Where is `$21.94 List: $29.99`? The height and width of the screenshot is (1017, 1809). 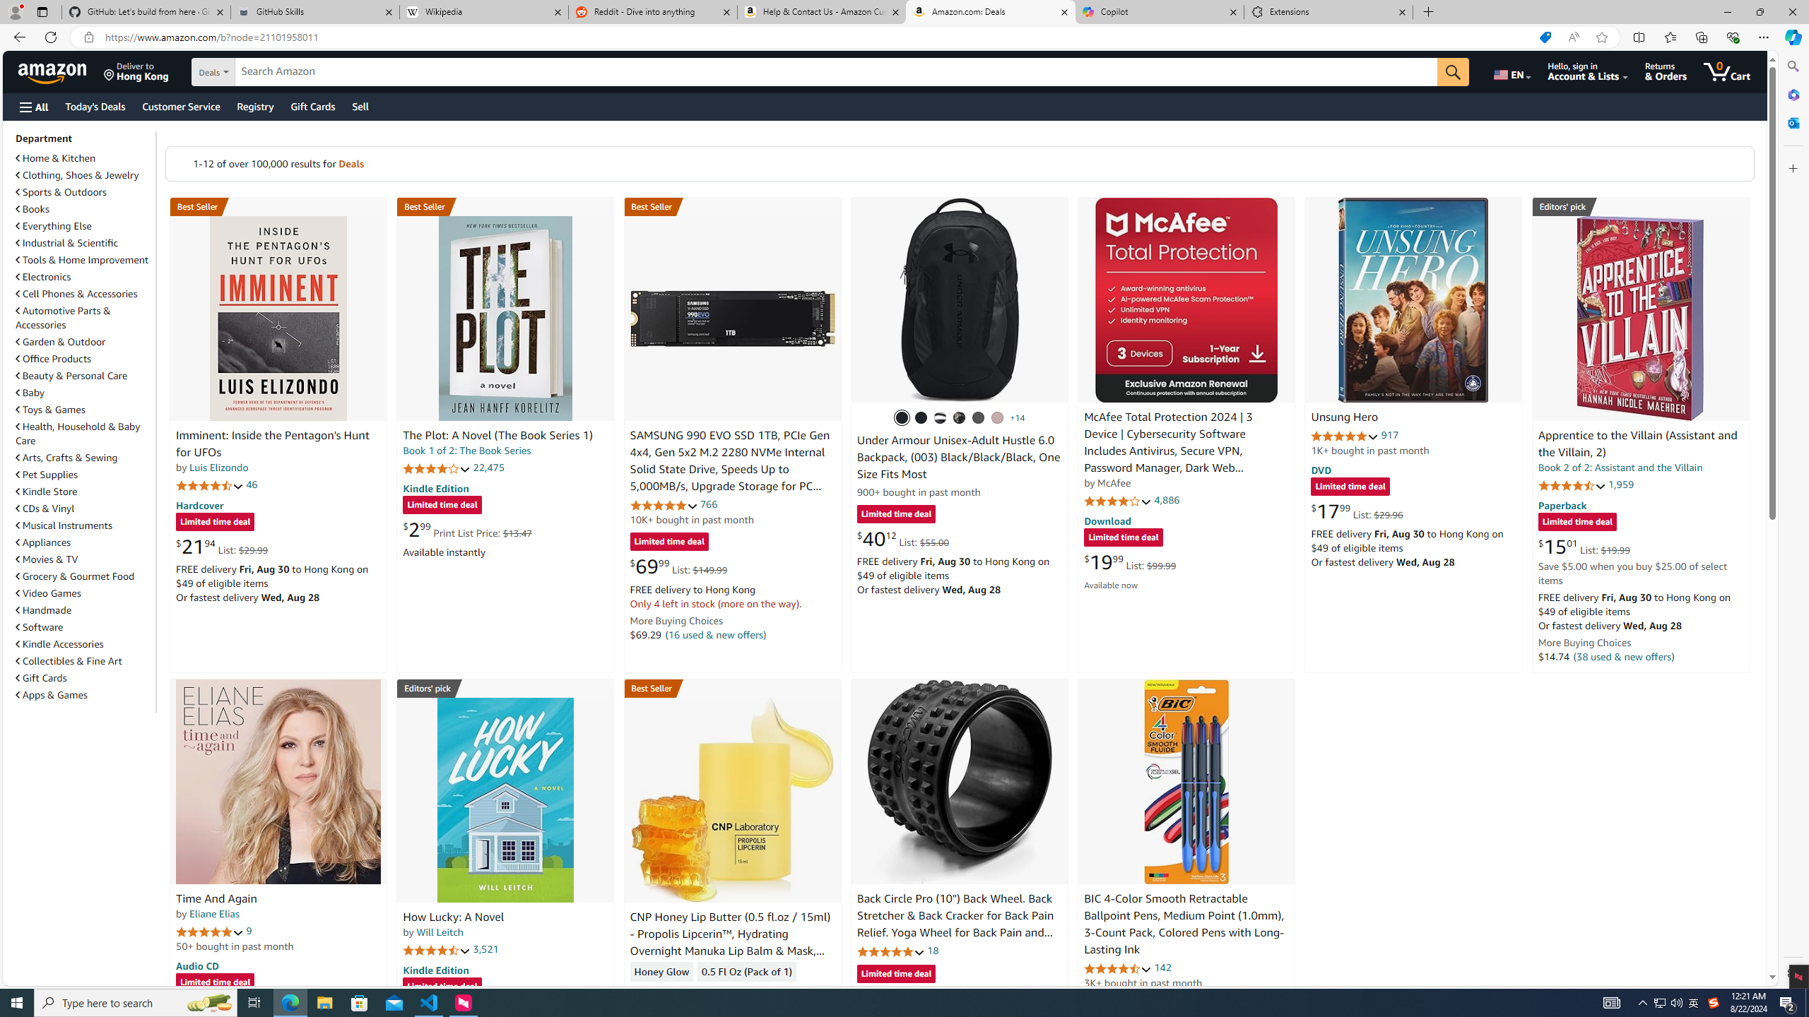
$21.94 List: $29.99 is located at coordinates (221, 547).